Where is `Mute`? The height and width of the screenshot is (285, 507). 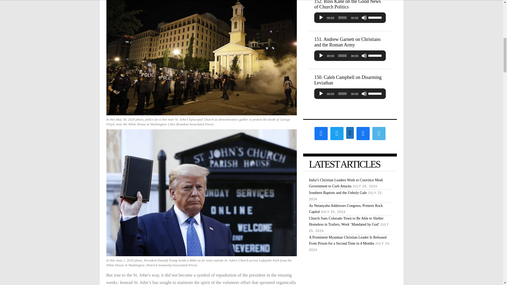 Mute is located at coordinates (364, 55).